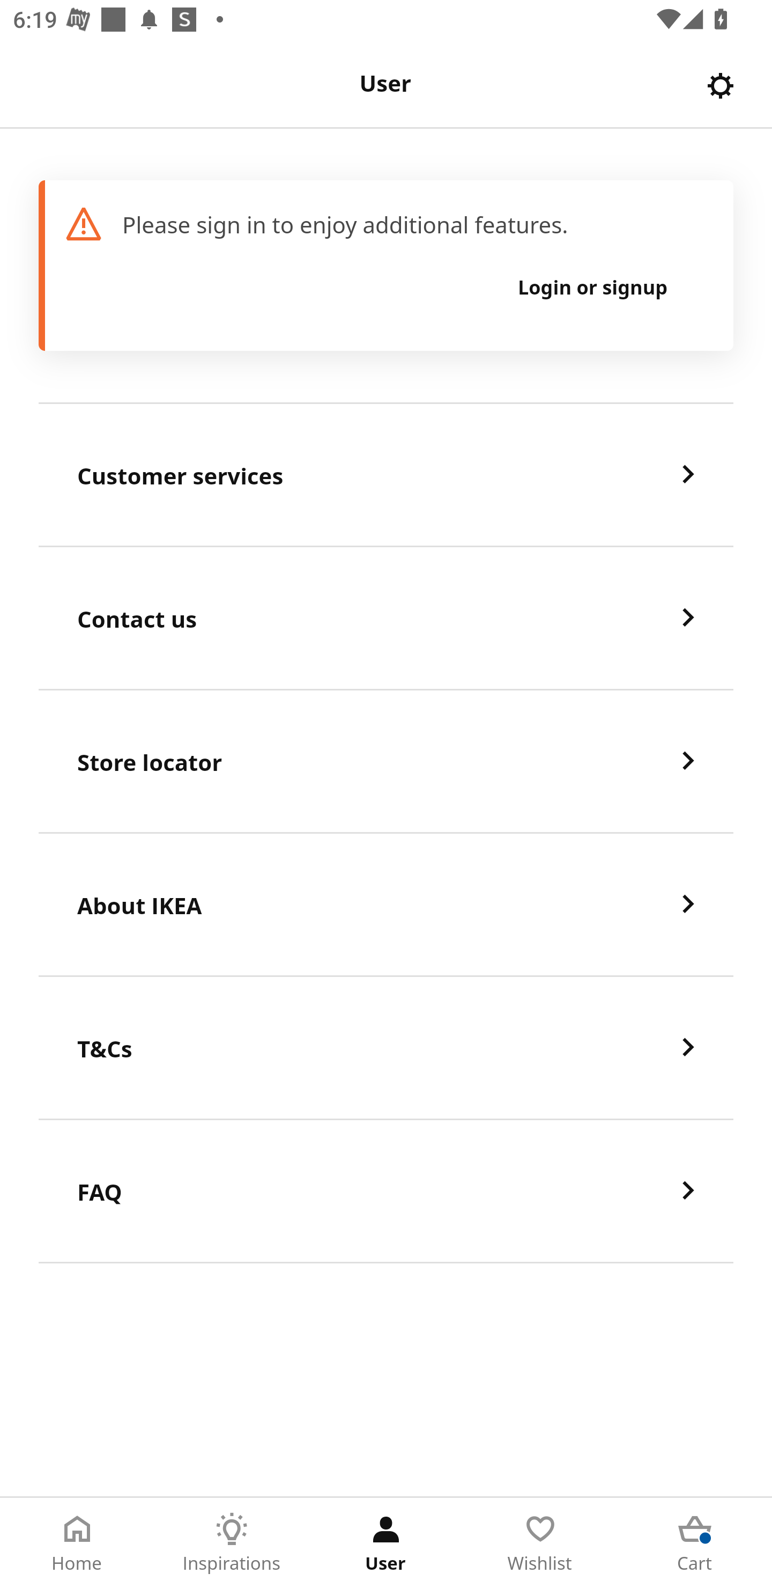 The width and height of the screenshot is (772, 1588). What do you see at coordinates (232, 1543) in the screenshot?
I see `Inspirations
Tab 2 of 5` at bounding box center [232, 1543].